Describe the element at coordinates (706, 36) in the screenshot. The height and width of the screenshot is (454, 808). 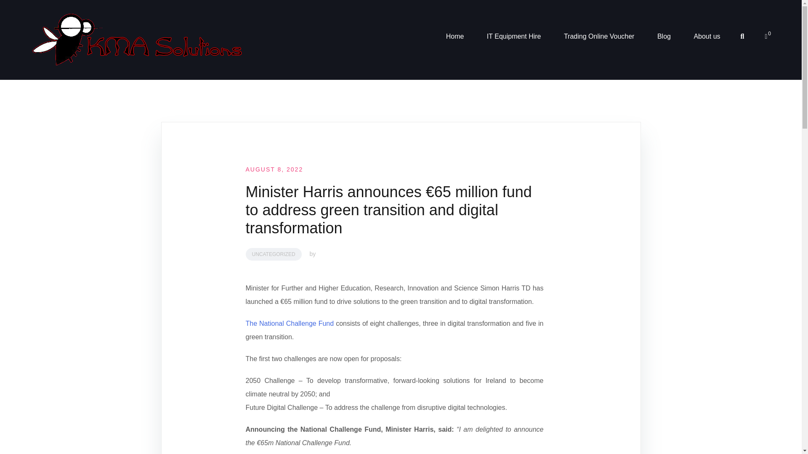
I see `About us` at that location.